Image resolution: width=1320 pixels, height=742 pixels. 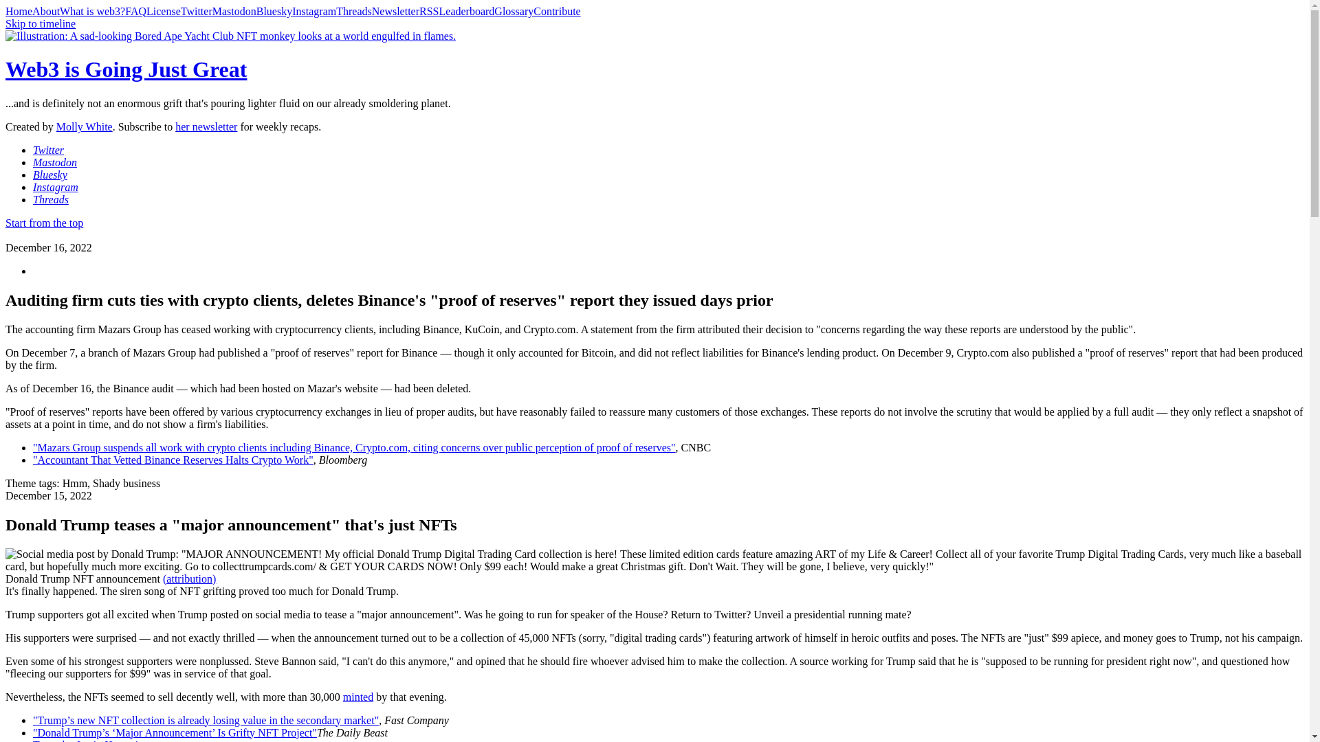 I want to click on Bluesky, so click(x=49, y=175).